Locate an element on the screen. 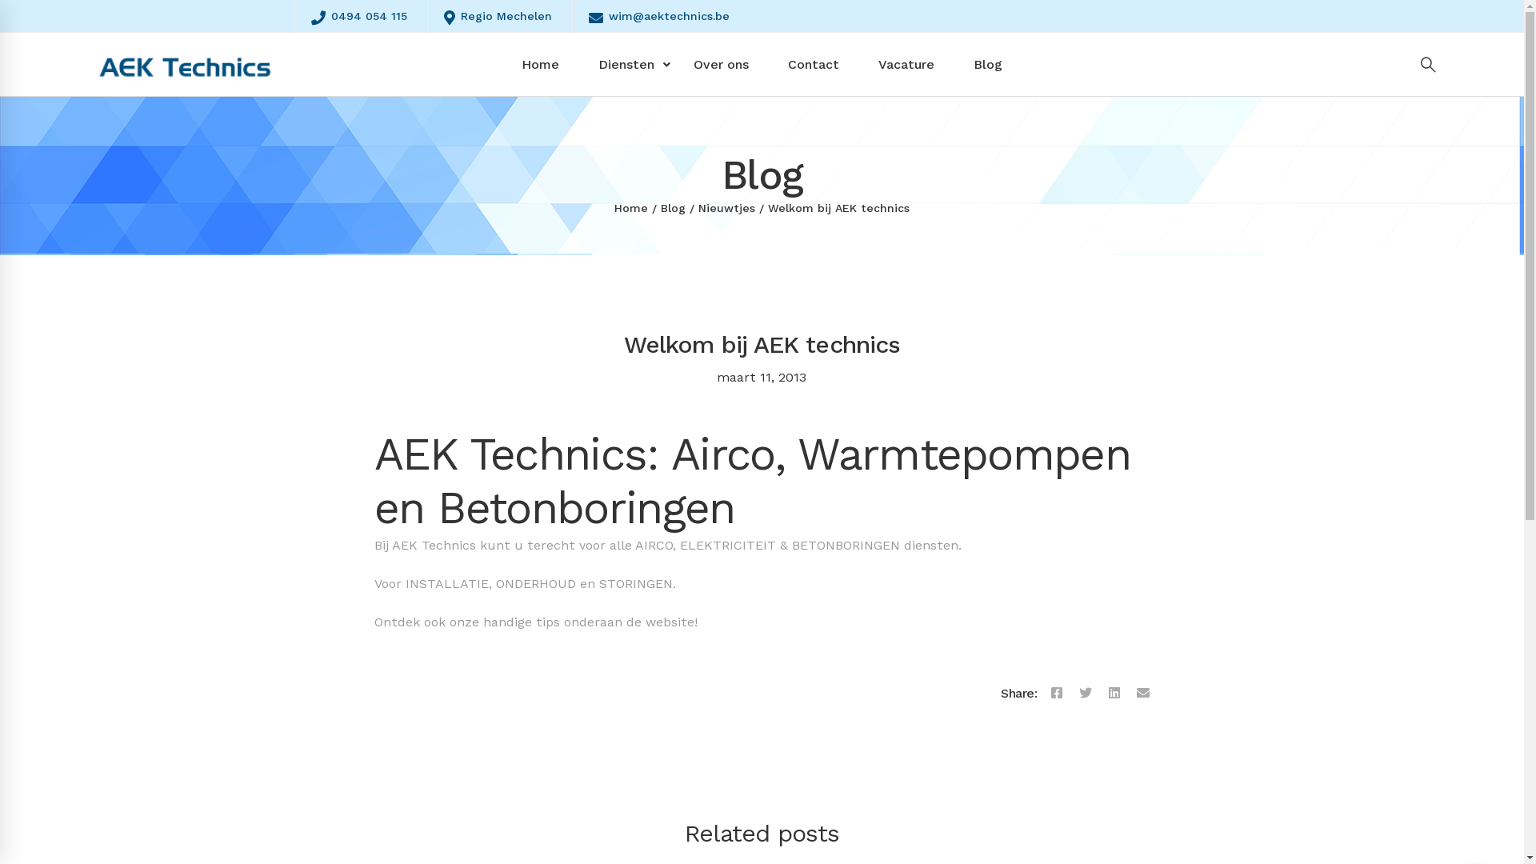  Vacature is located at coordinates (906, 64).